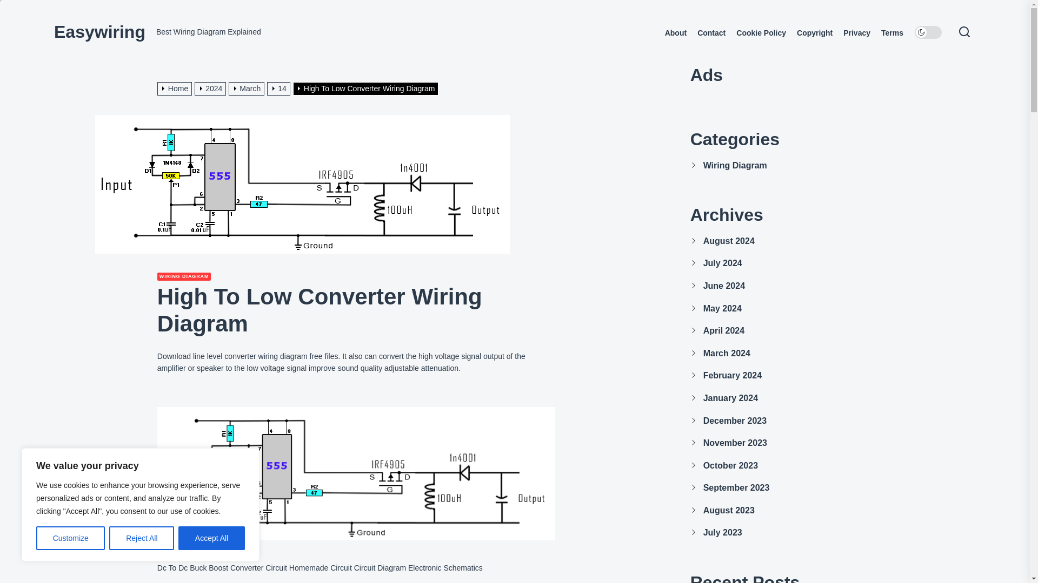 This screenshot has width=1038, height=583. Describe the element at coordinates (99, 31) in the screenshot. I see `Easywiring` at that location.